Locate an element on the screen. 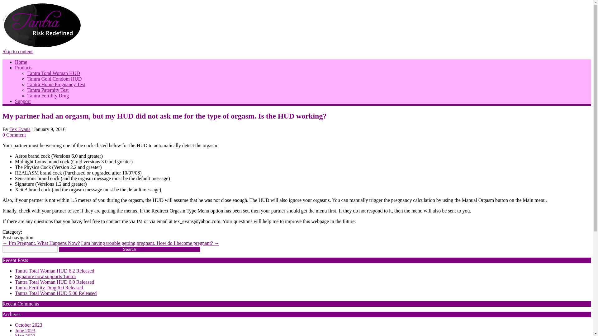  Tantra Fertility Drug 6.0 Released is located at coordinates (49, 287).